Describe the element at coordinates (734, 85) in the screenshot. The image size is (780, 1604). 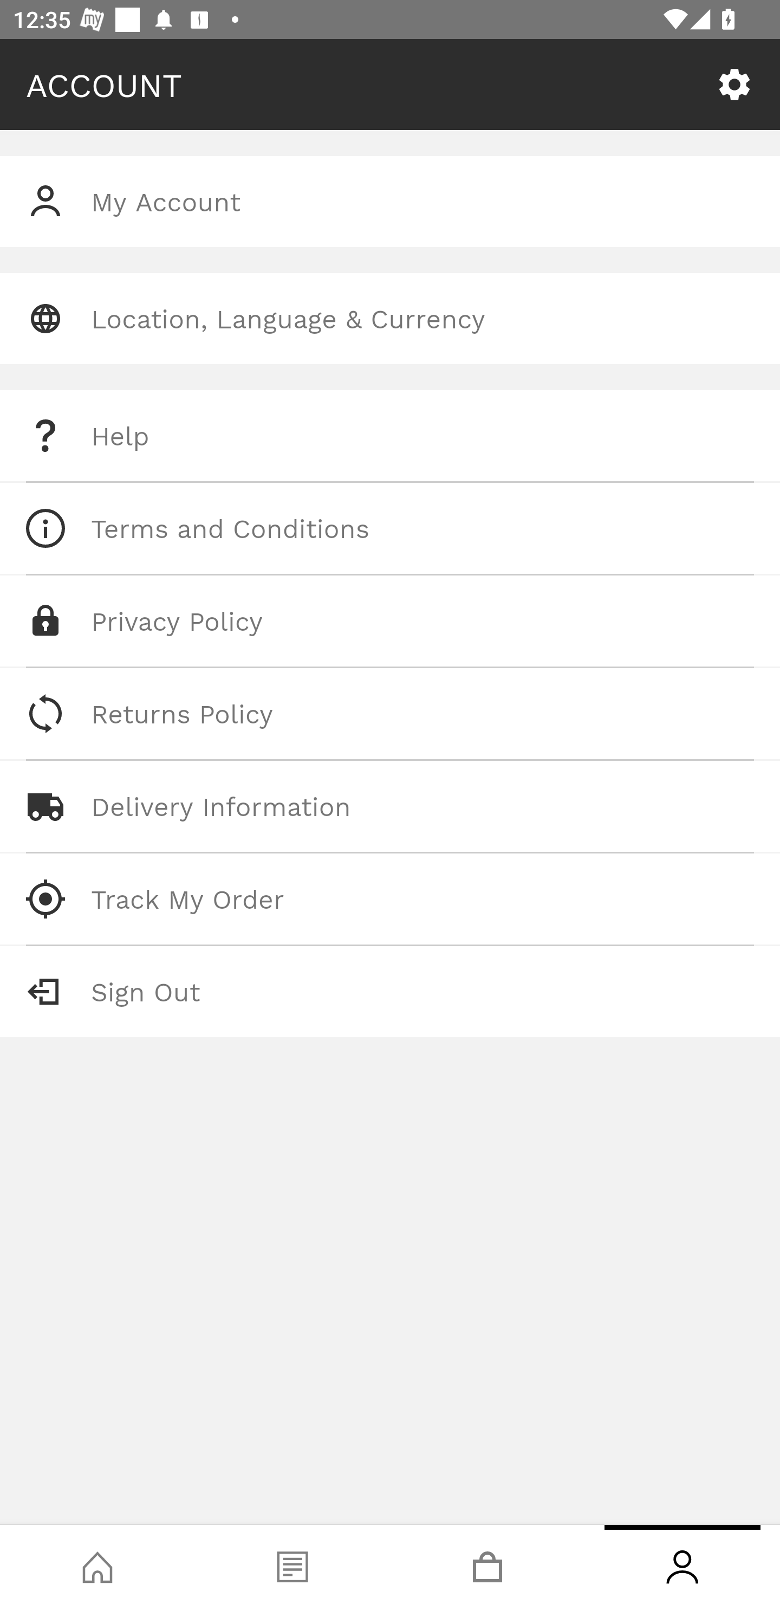
I see `SETTINGS` at that location.